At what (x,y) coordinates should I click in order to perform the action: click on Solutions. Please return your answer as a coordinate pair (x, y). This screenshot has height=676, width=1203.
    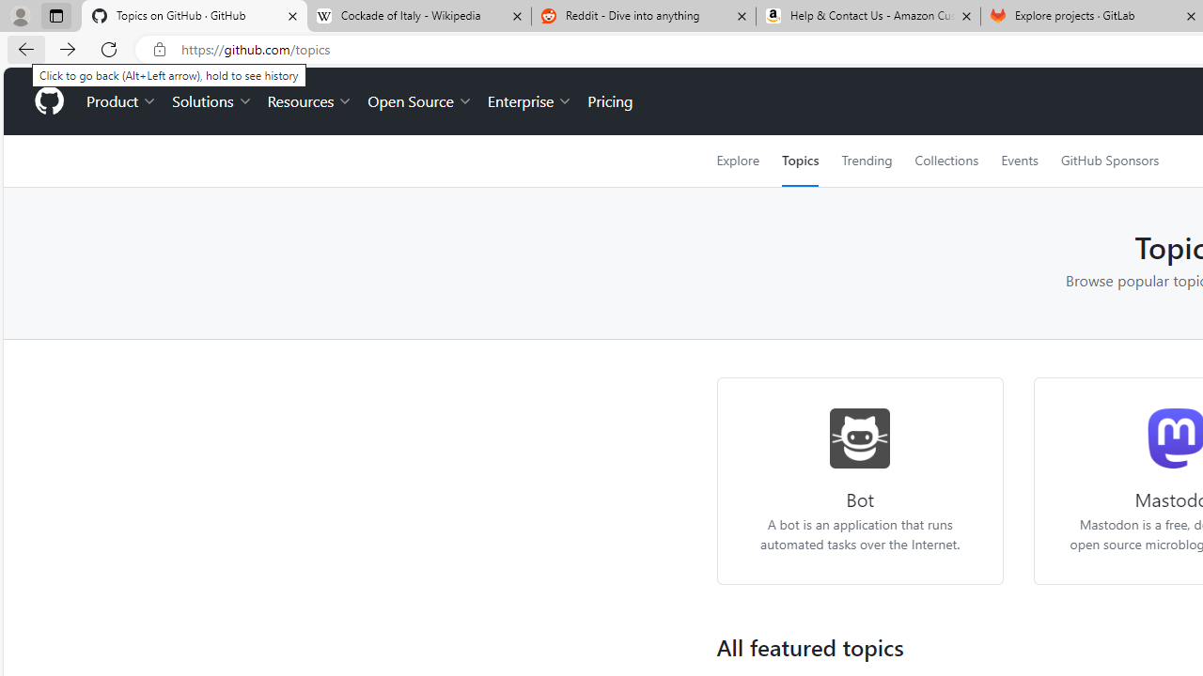
    Looking at the image, I should click on (212, 101).